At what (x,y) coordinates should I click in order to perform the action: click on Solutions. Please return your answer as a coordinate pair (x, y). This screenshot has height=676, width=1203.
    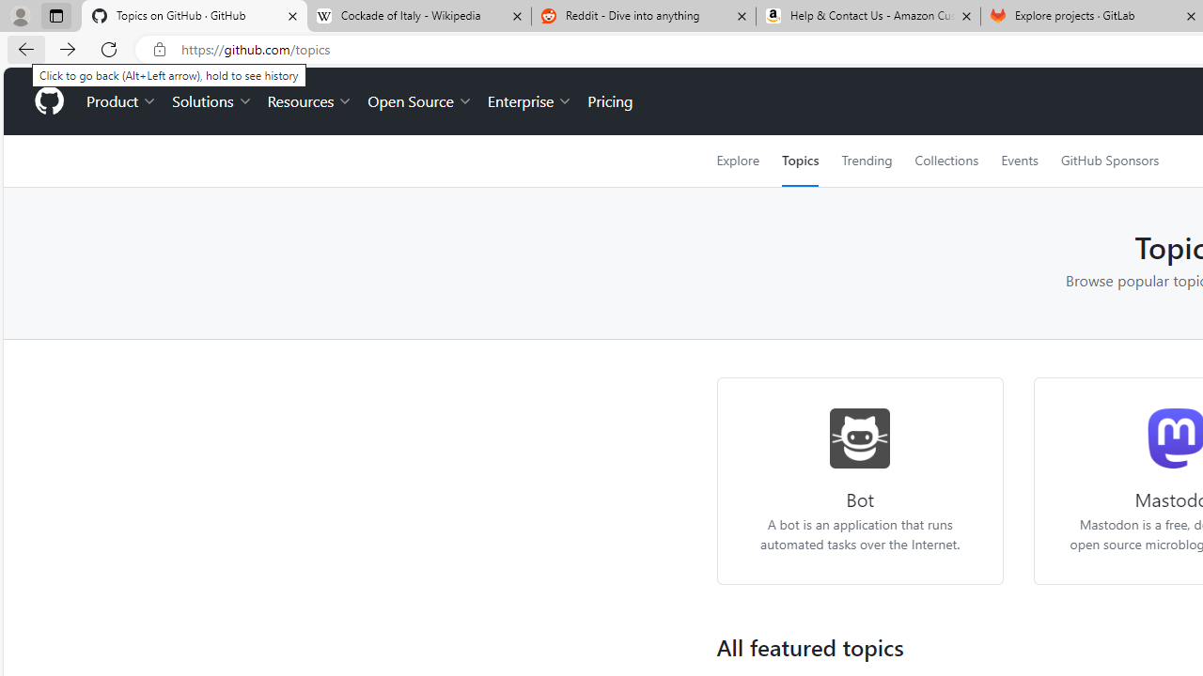
    Looking at the image, I should click on (212, 101).